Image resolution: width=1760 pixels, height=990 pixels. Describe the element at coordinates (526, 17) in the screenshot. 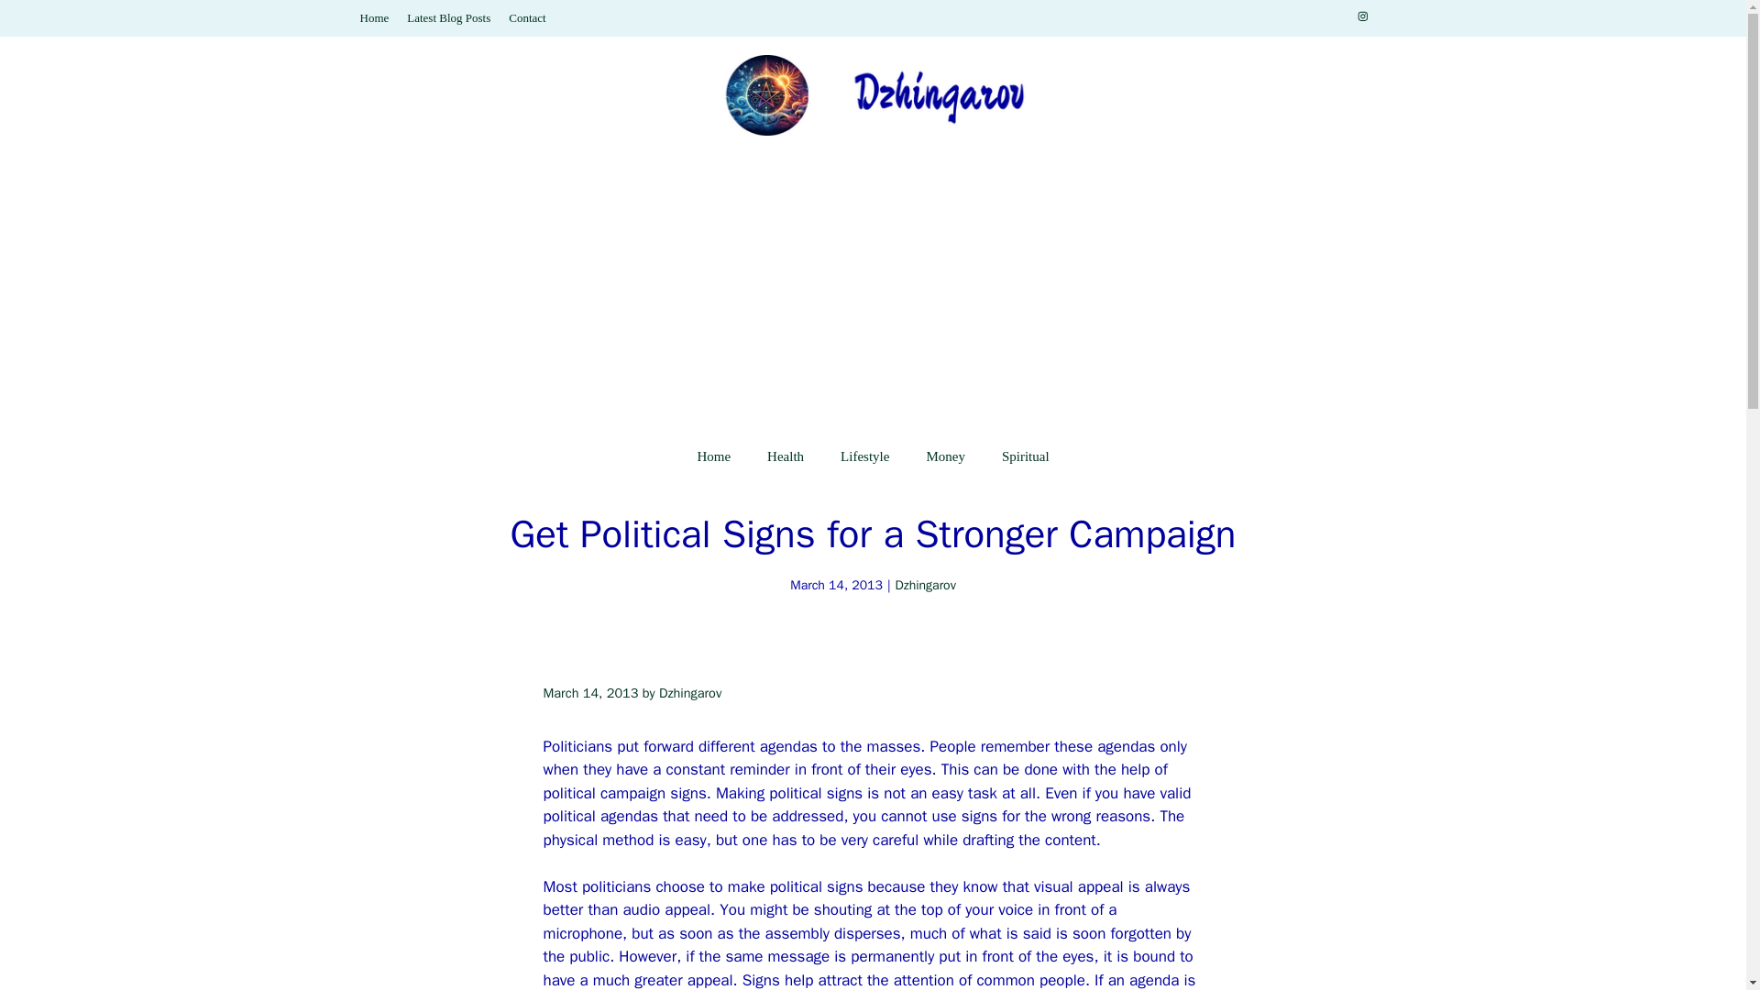

I see `Contact` at that location.